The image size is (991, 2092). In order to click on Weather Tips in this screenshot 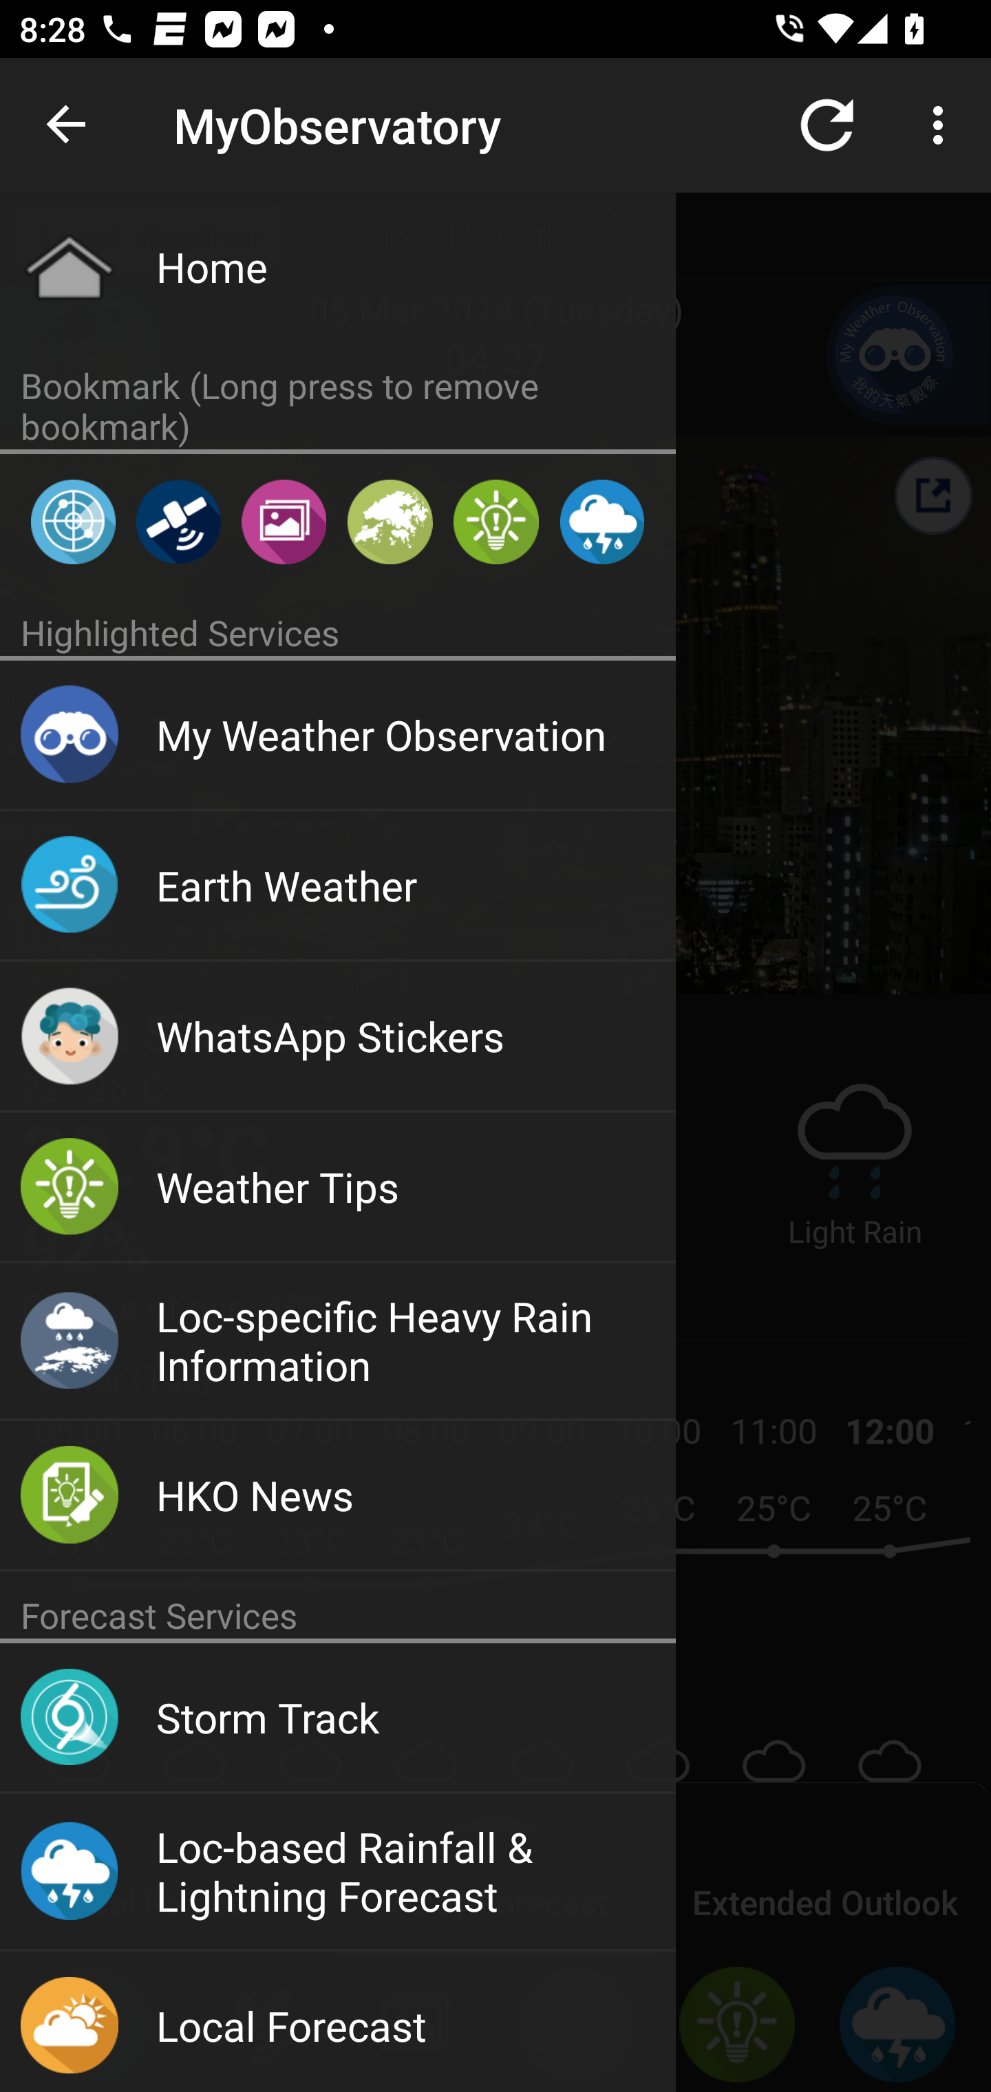, I will do `click(338, 1188)`.